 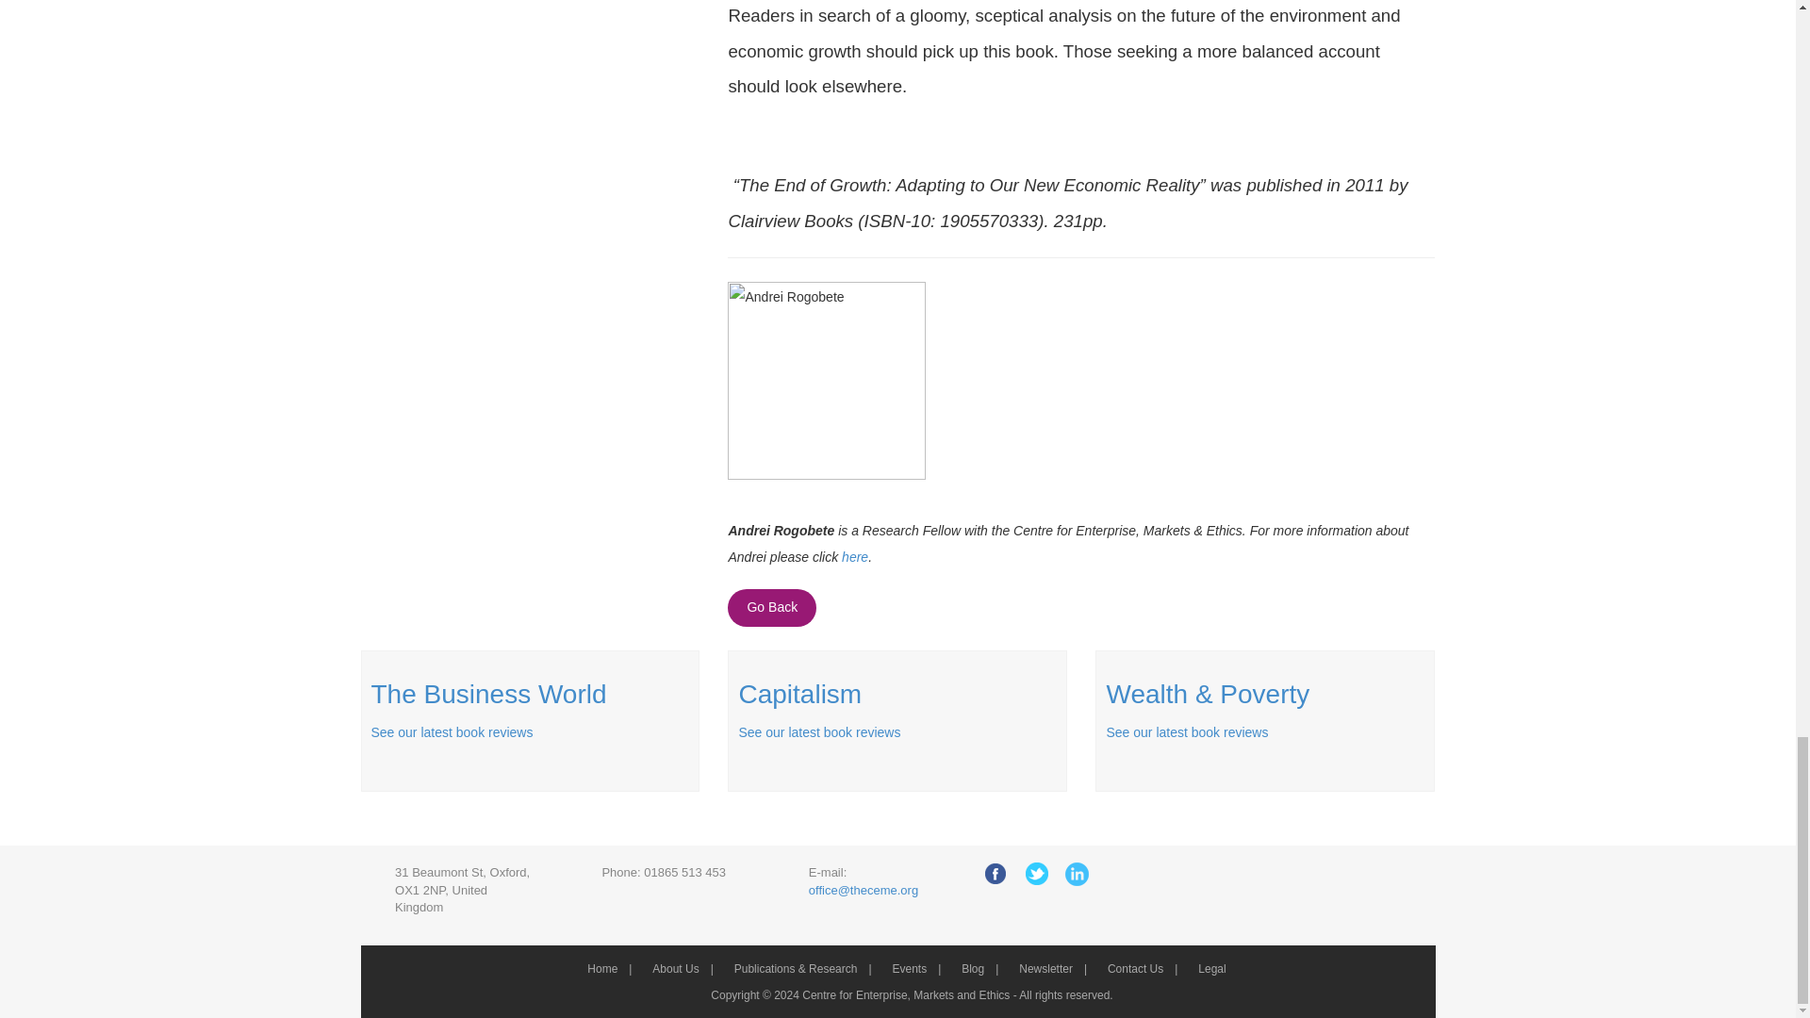 What do you see at coordinates (799, 694) in the screenshot?
I see `Capitalism` at bounding box center [799, 694].